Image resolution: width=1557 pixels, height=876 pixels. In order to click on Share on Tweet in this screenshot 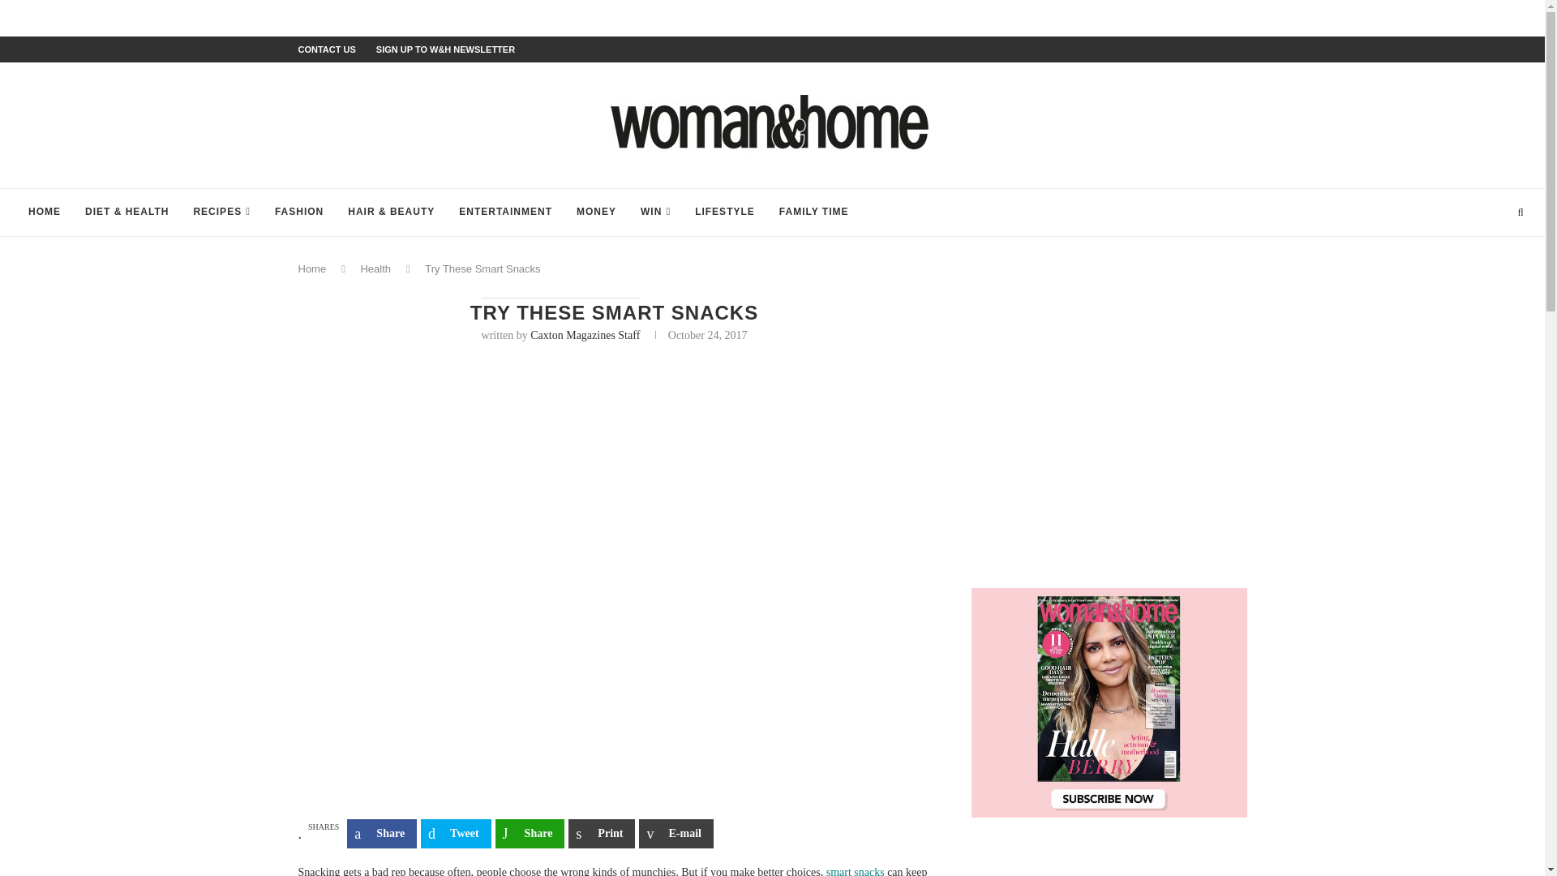, I will do `click(456, 834)`.